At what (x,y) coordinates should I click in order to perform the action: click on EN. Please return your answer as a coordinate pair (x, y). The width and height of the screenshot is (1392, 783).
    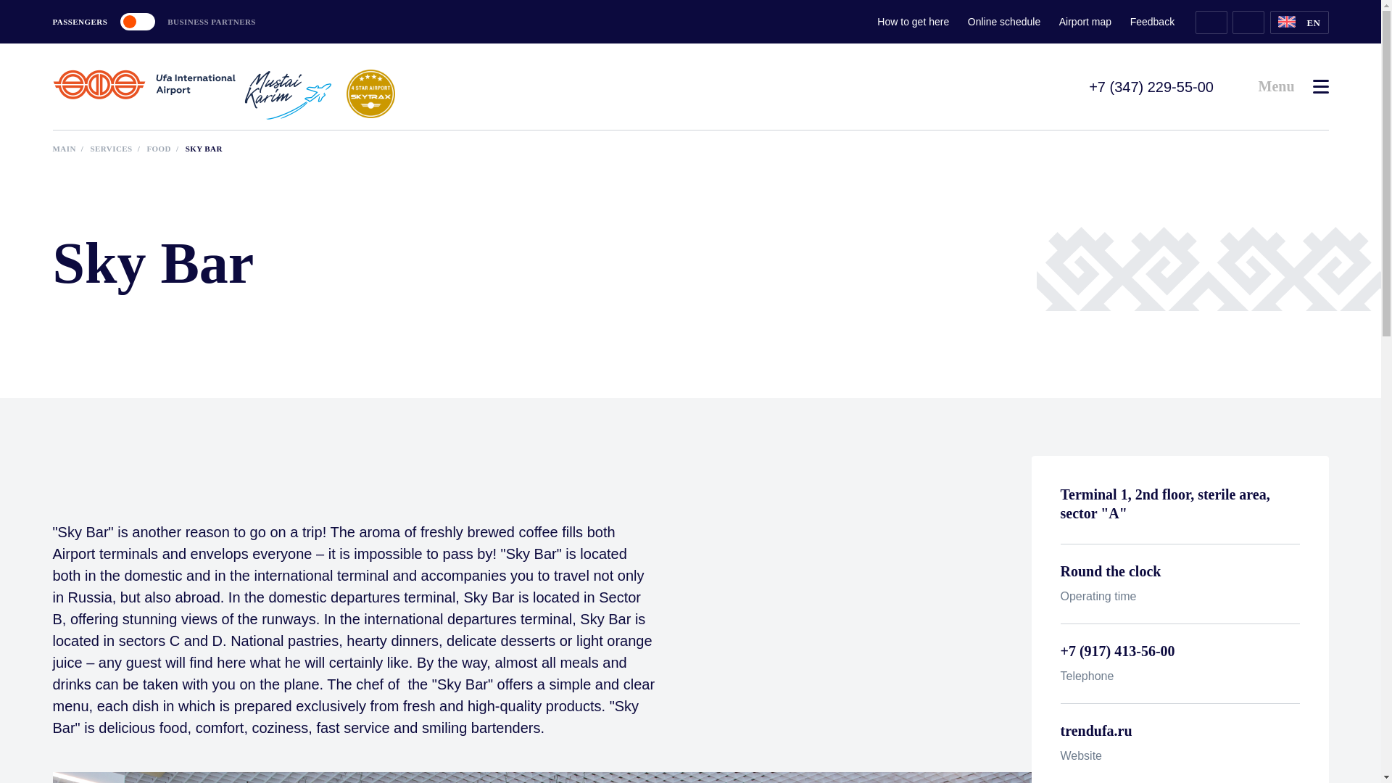
    Looking at the image, I should click on (1299, 22).